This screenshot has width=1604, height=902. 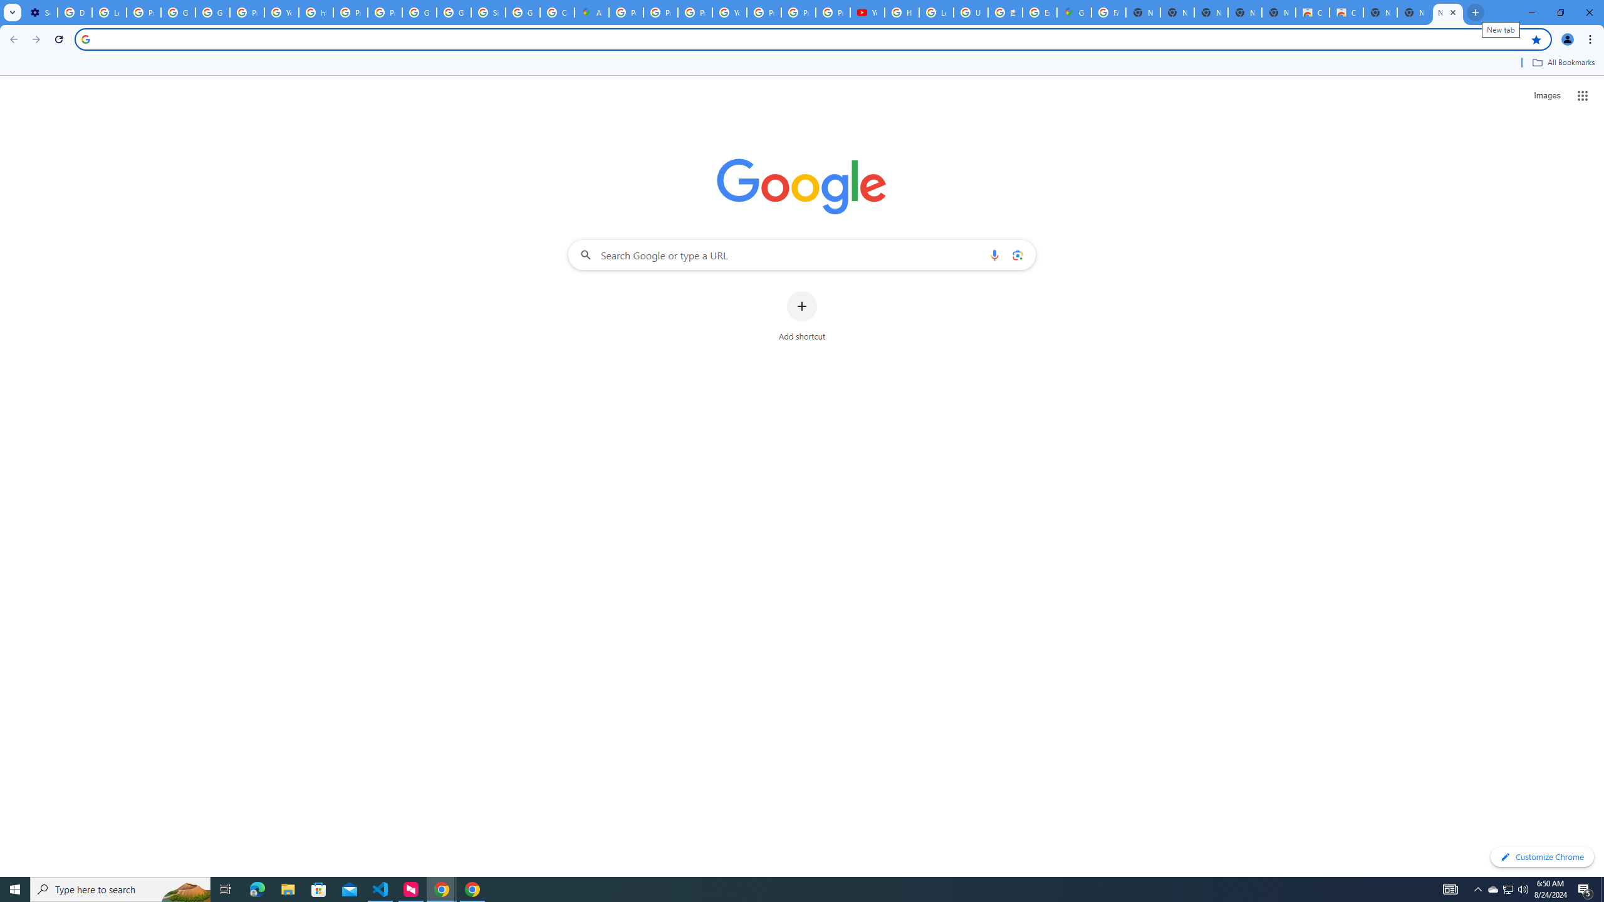 I want to click on Explore new street-level details - Google Maps Help, so click(x=1039, y=13).